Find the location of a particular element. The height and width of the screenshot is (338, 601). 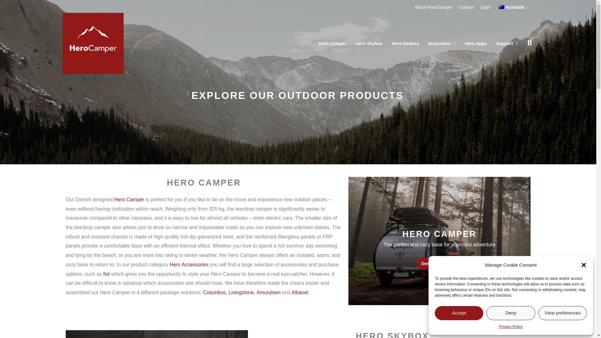

Hero Apps is located at coordinates (476, 43).